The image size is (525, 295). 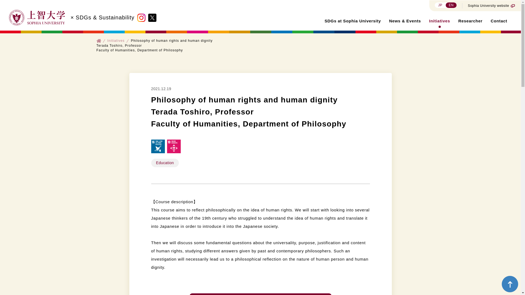 I want to click on JP, so click(x=440, y=5).